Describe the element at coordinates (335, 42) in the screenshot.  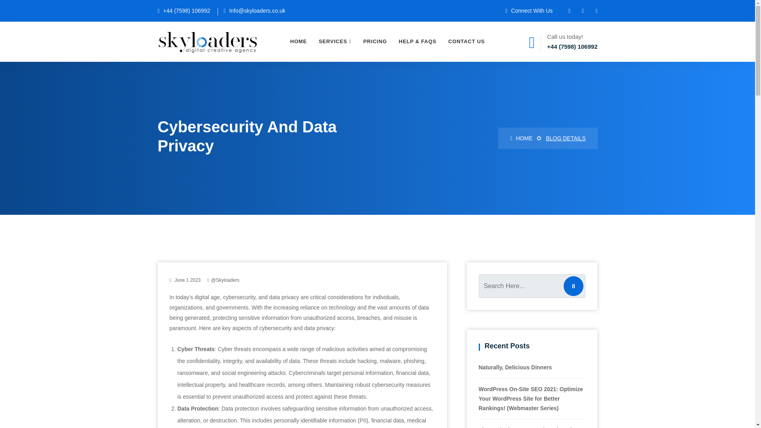
I see `Services` at that location.